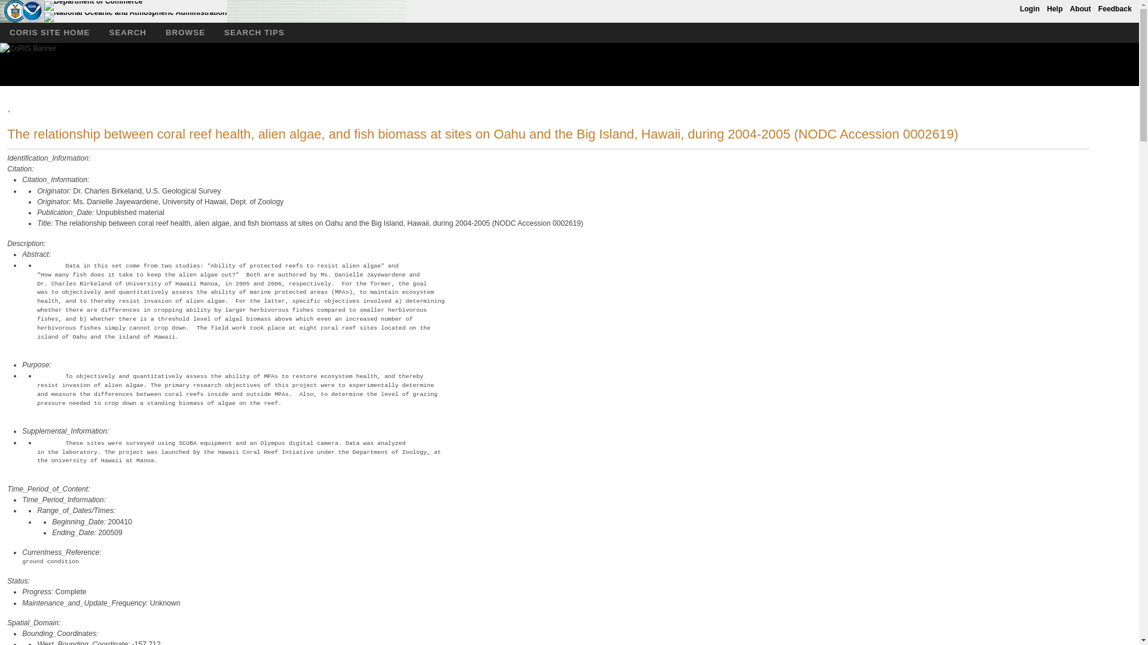  Describe the element at coordinates (185, 32) in the screenshot. I see `BROWSE` at that location.